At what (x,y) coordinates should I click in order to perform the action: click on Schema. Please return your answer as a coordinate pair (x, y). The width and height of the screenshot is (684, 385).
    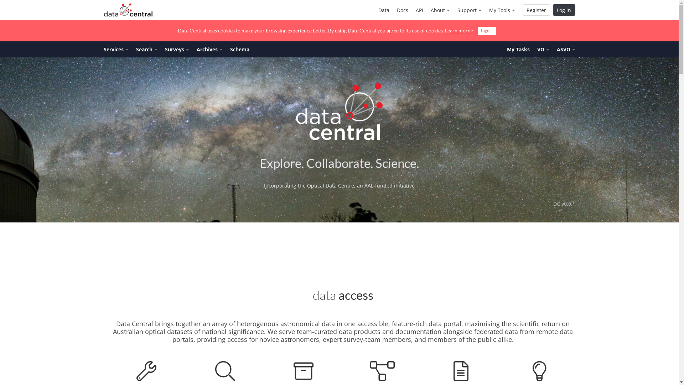
    Looking at the image, I should click on (239, 50).